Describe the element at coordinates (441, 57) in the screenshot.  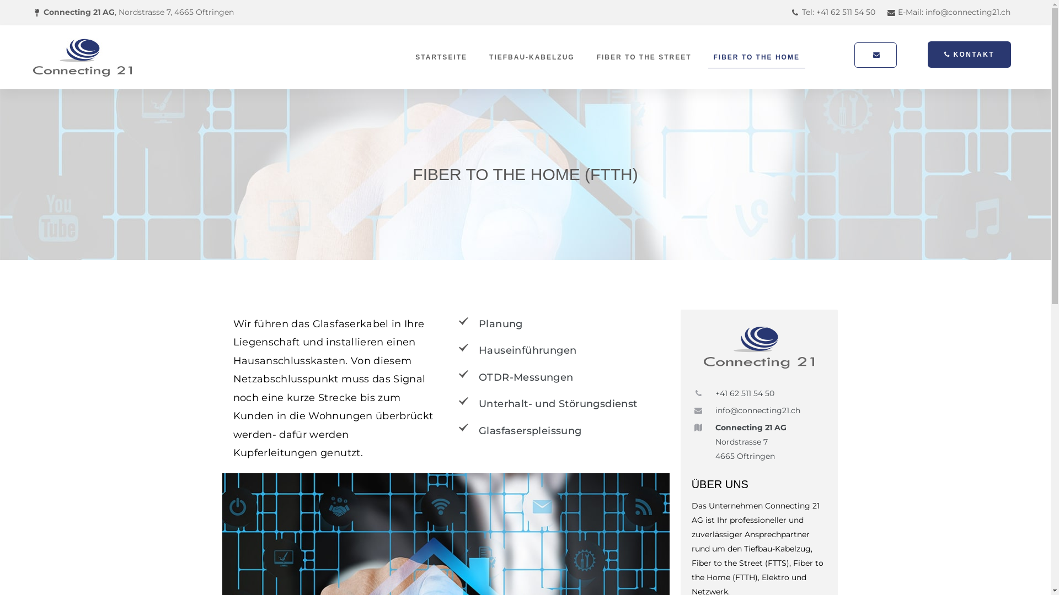
I see `STARTSEITE` at that location.